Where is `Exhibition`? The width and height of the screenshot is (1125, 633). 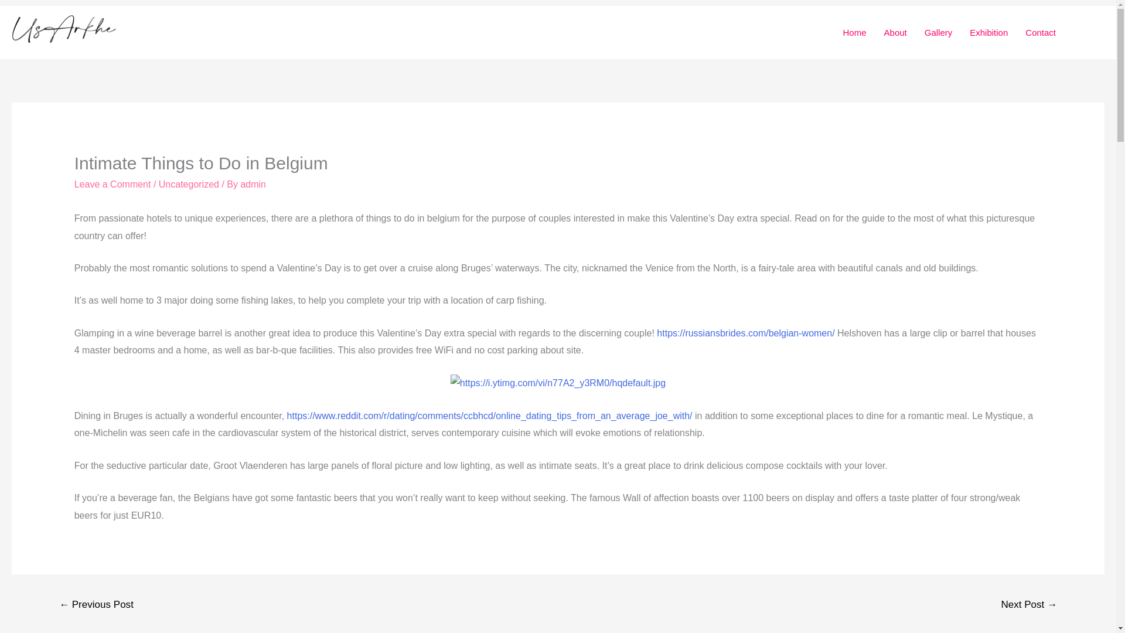
Exhibition is located at coordinates (988, 32).